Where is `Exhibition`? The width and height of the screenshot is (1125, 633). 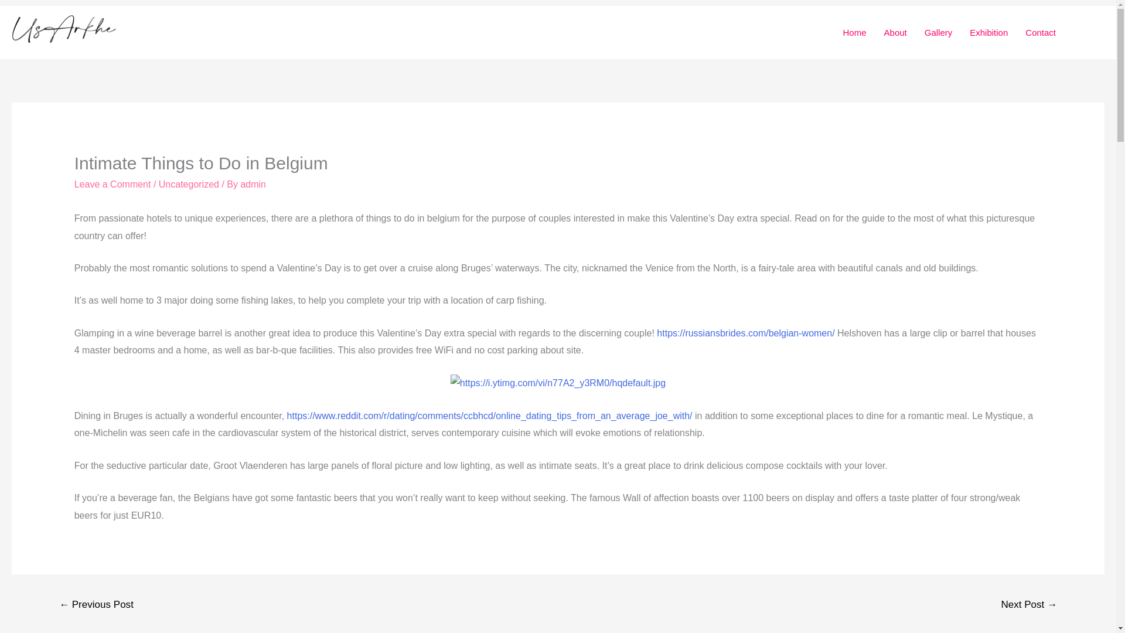
Exhibition is located at coordinates (988, 32).